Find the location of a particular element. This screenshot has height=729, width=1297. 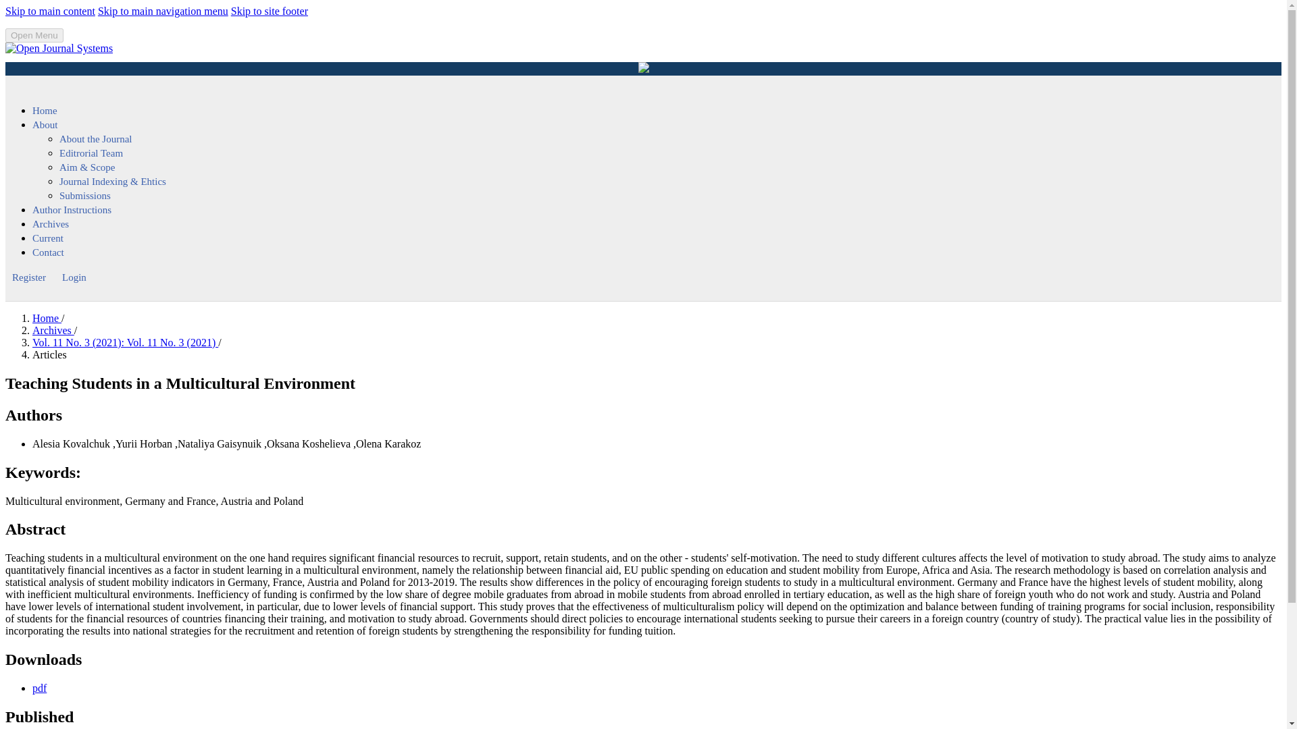

pdf is located at coordinates (39, 688).